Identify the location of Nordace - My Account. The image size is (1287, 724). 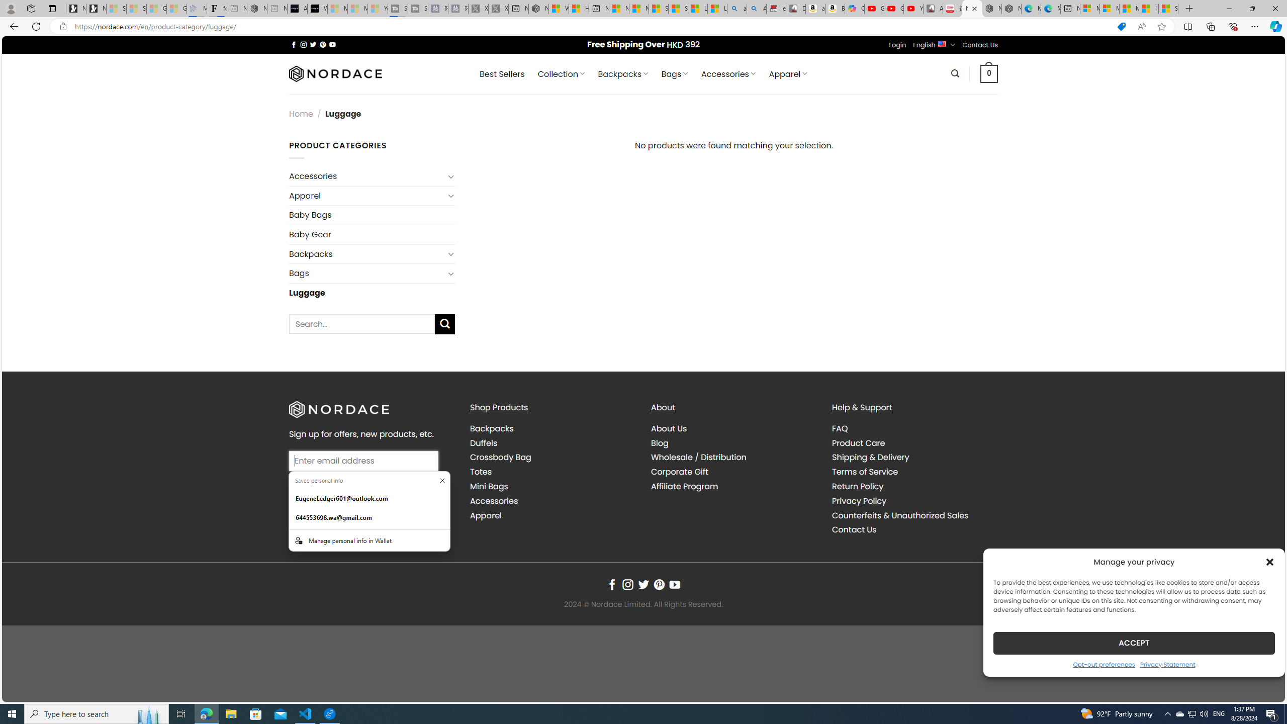
(538, 9).